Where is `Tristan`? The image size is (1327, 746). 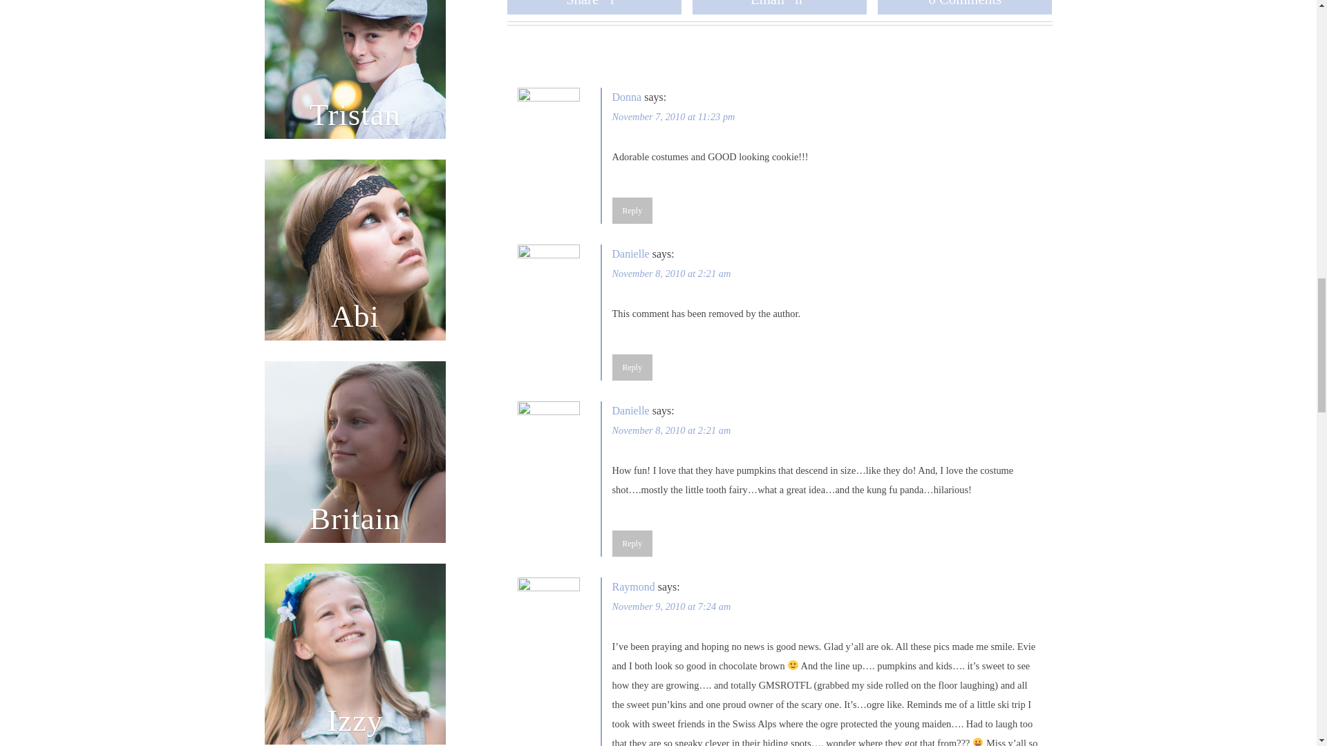 Tristan is located at coordinates (355, 69).